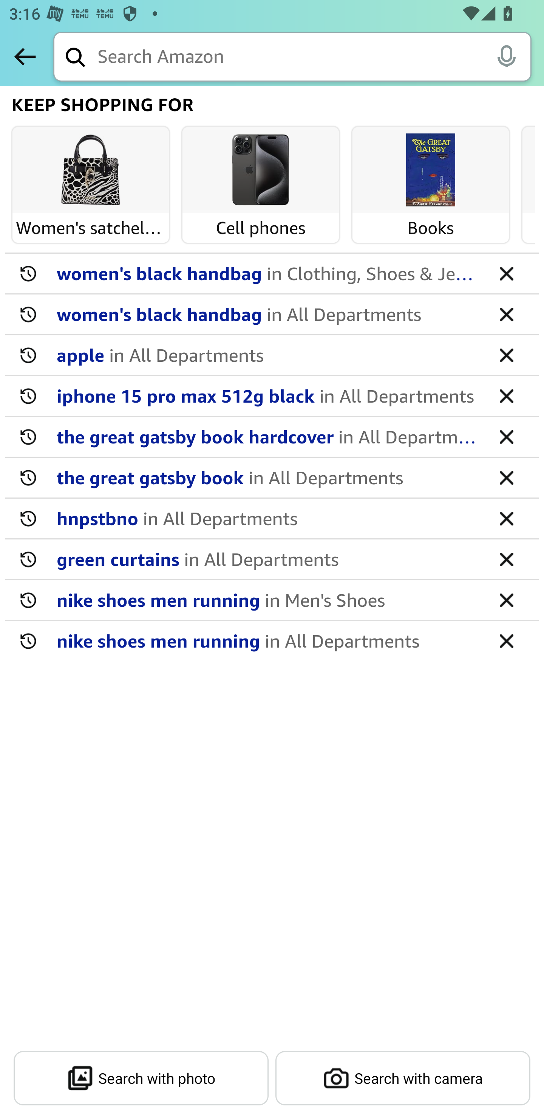  What do you see at coordinates (506, 559) in the screenshot?
I see `delete` at bounding box center [506, 559].